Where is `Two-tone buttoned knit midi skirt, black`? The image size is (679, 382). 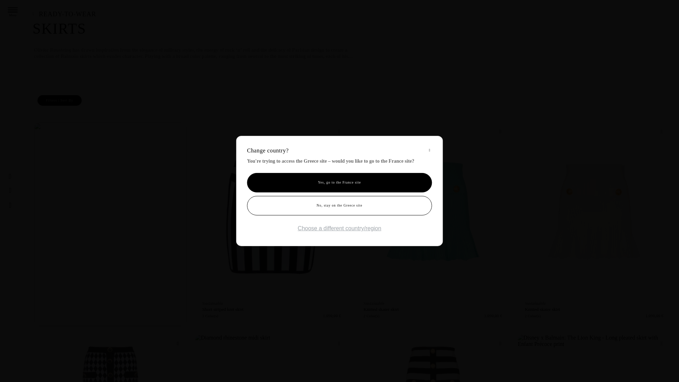
Two-tone buttoned knit midi skirt, black is located at coordinates (433, 358).